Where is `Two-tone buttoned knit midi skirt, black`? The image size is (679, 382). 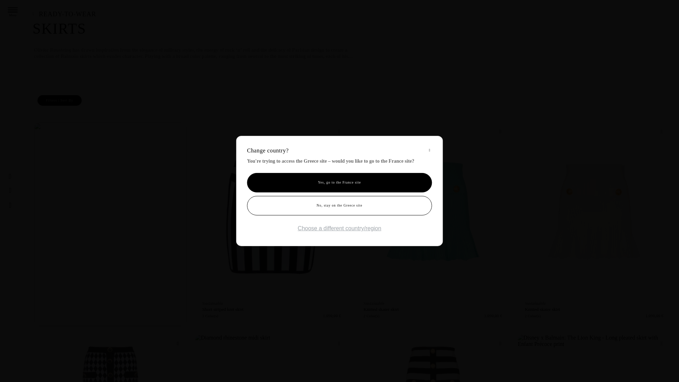
Two-tone buttoned knit midi skirt, black is located at coordinates (433, 358).